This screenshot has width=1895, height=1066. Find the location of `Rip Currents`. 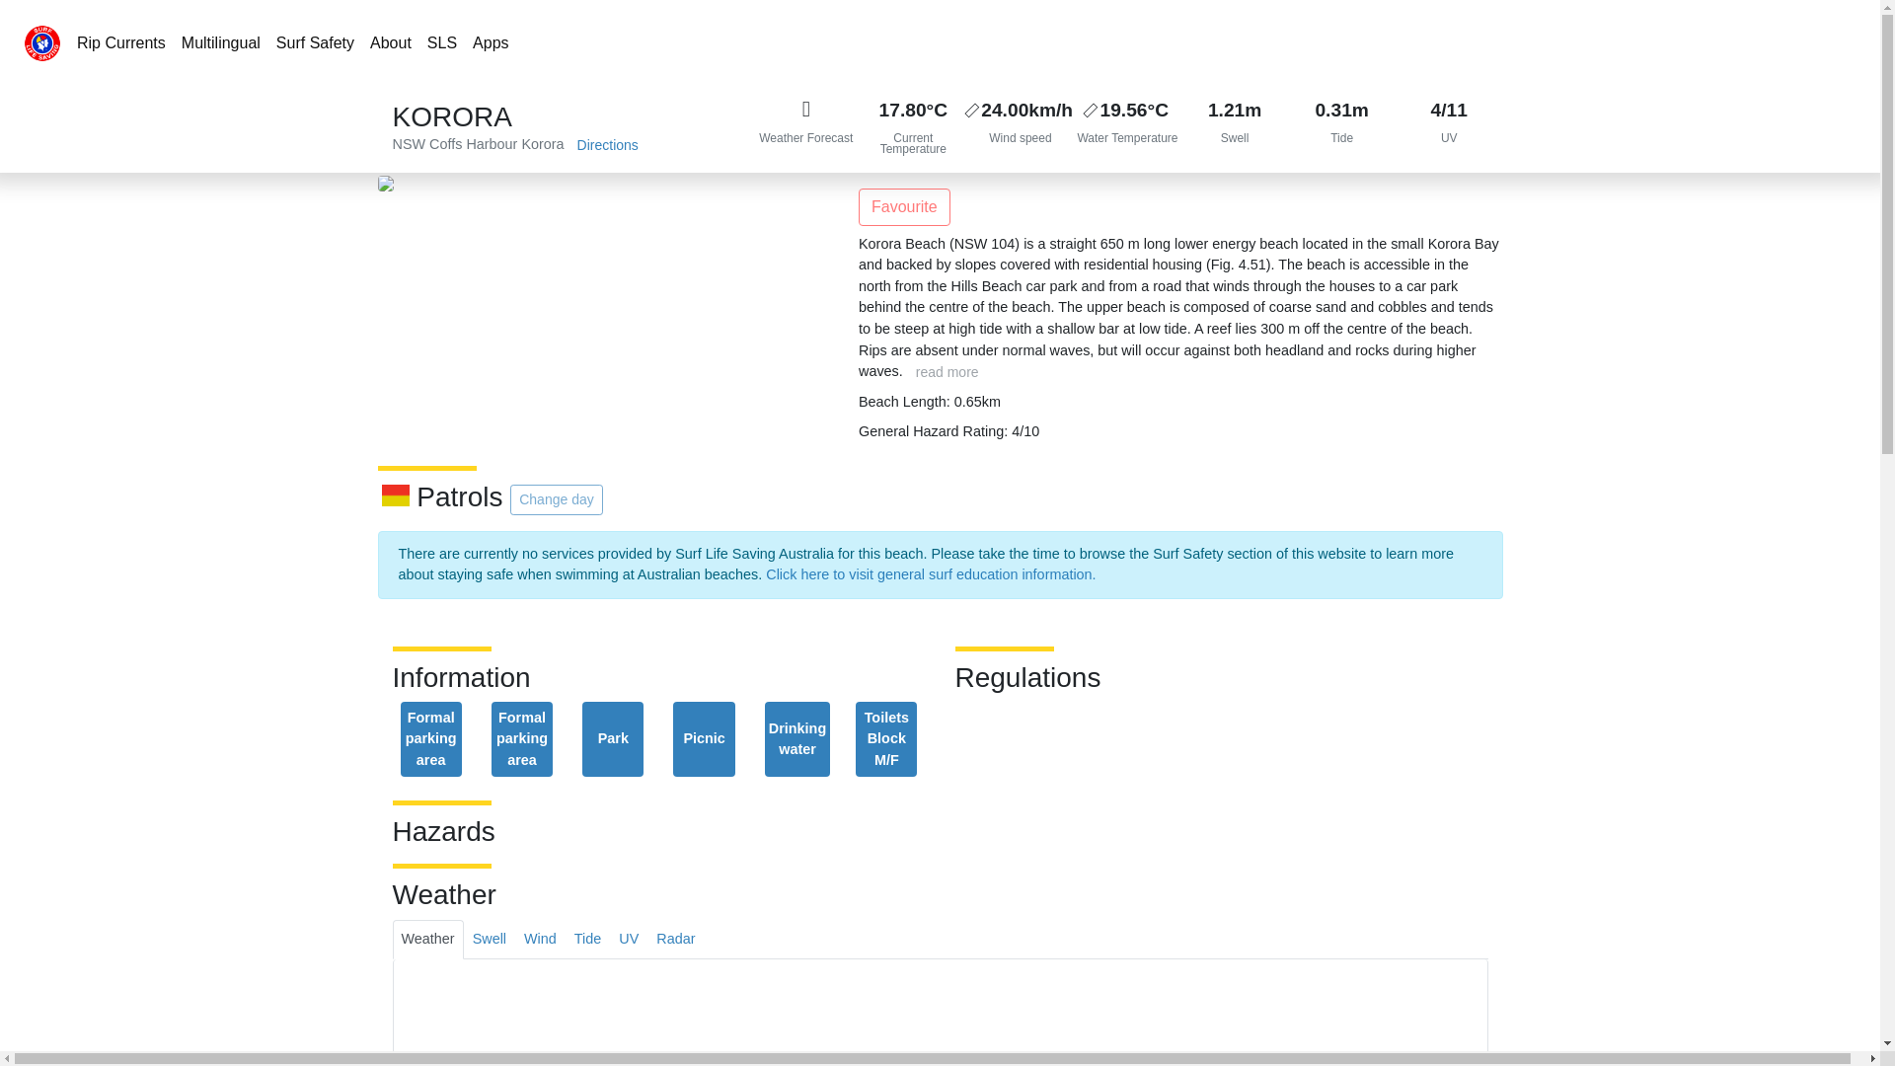

Rip Currents is located at coordinates (120, 42).